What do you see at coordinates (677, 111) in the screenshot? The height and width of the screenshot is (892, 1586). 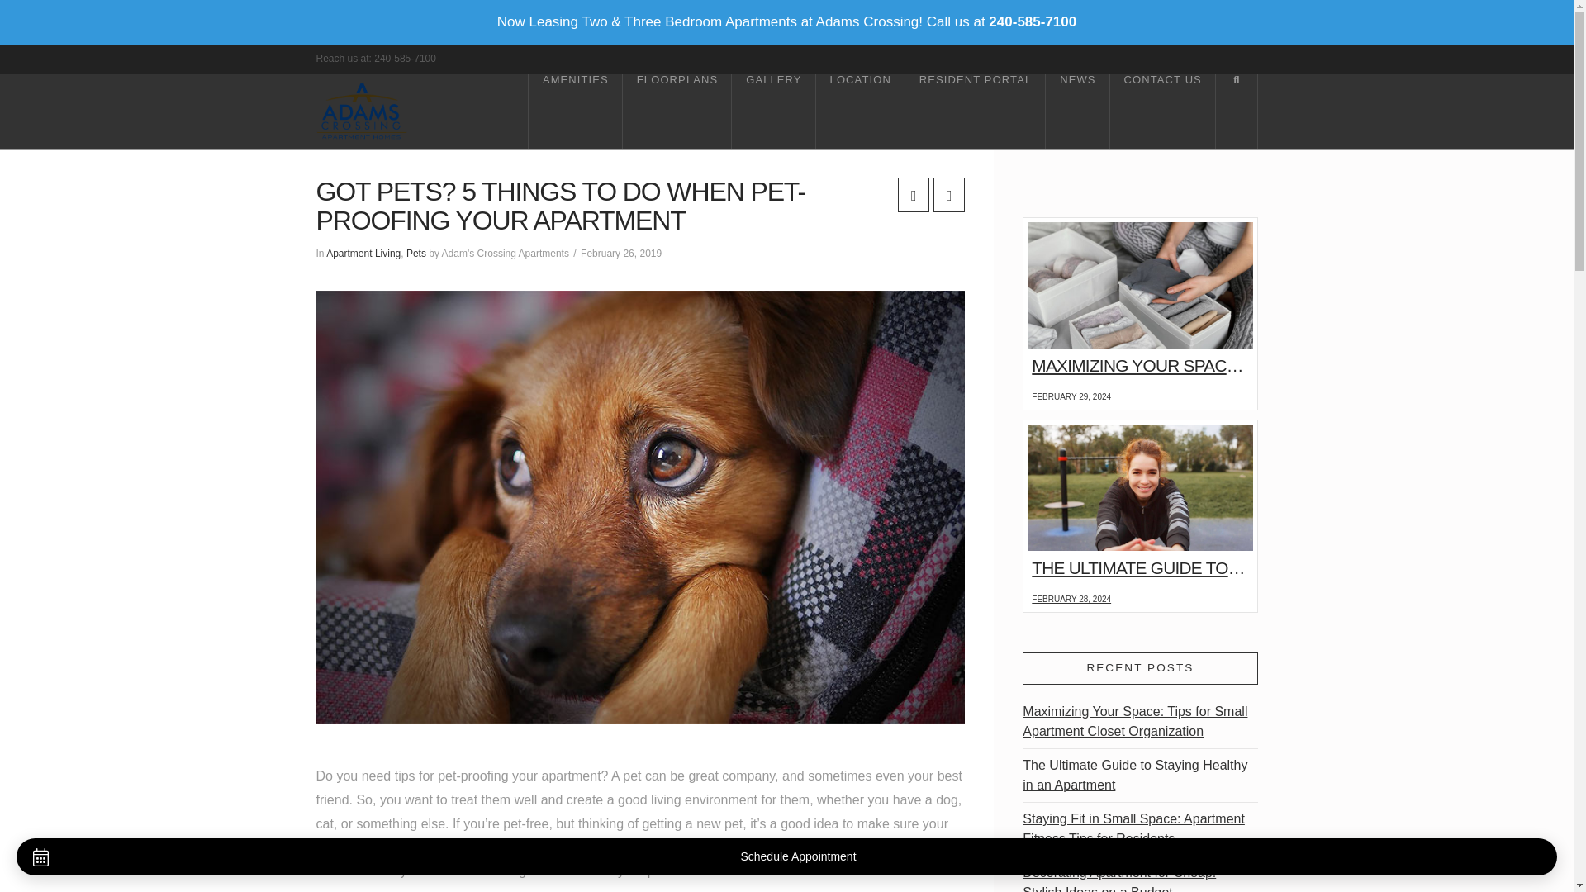 I see `FLOORPLANS` at bounding box center [677, 111].